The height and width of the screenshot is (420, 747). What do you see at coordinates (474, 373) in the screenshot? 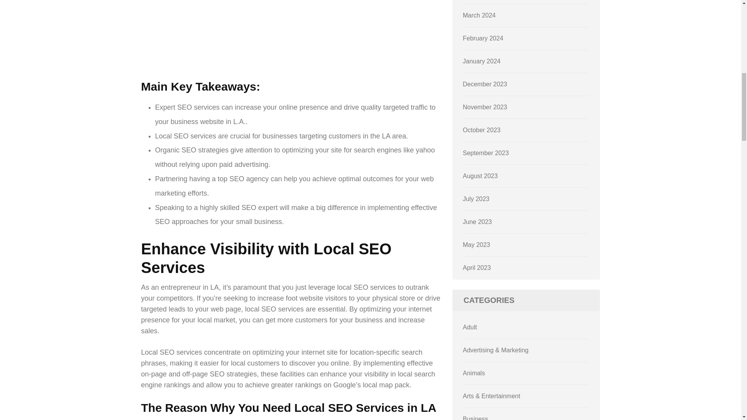
I see `Animals` at bounding box center [474, 373].